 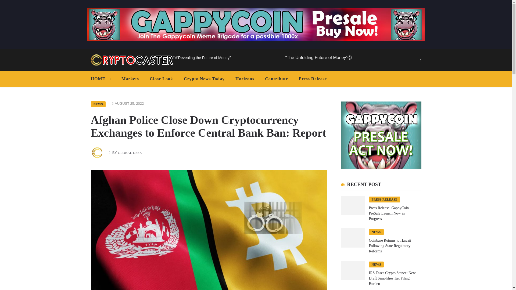 I want to click on Markets, so click(x=130, y=79).